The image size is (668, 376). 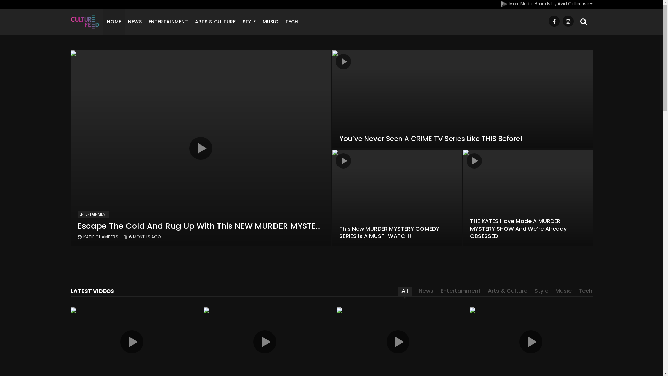 I want to click on NEWS, so click(x=135, y=22).